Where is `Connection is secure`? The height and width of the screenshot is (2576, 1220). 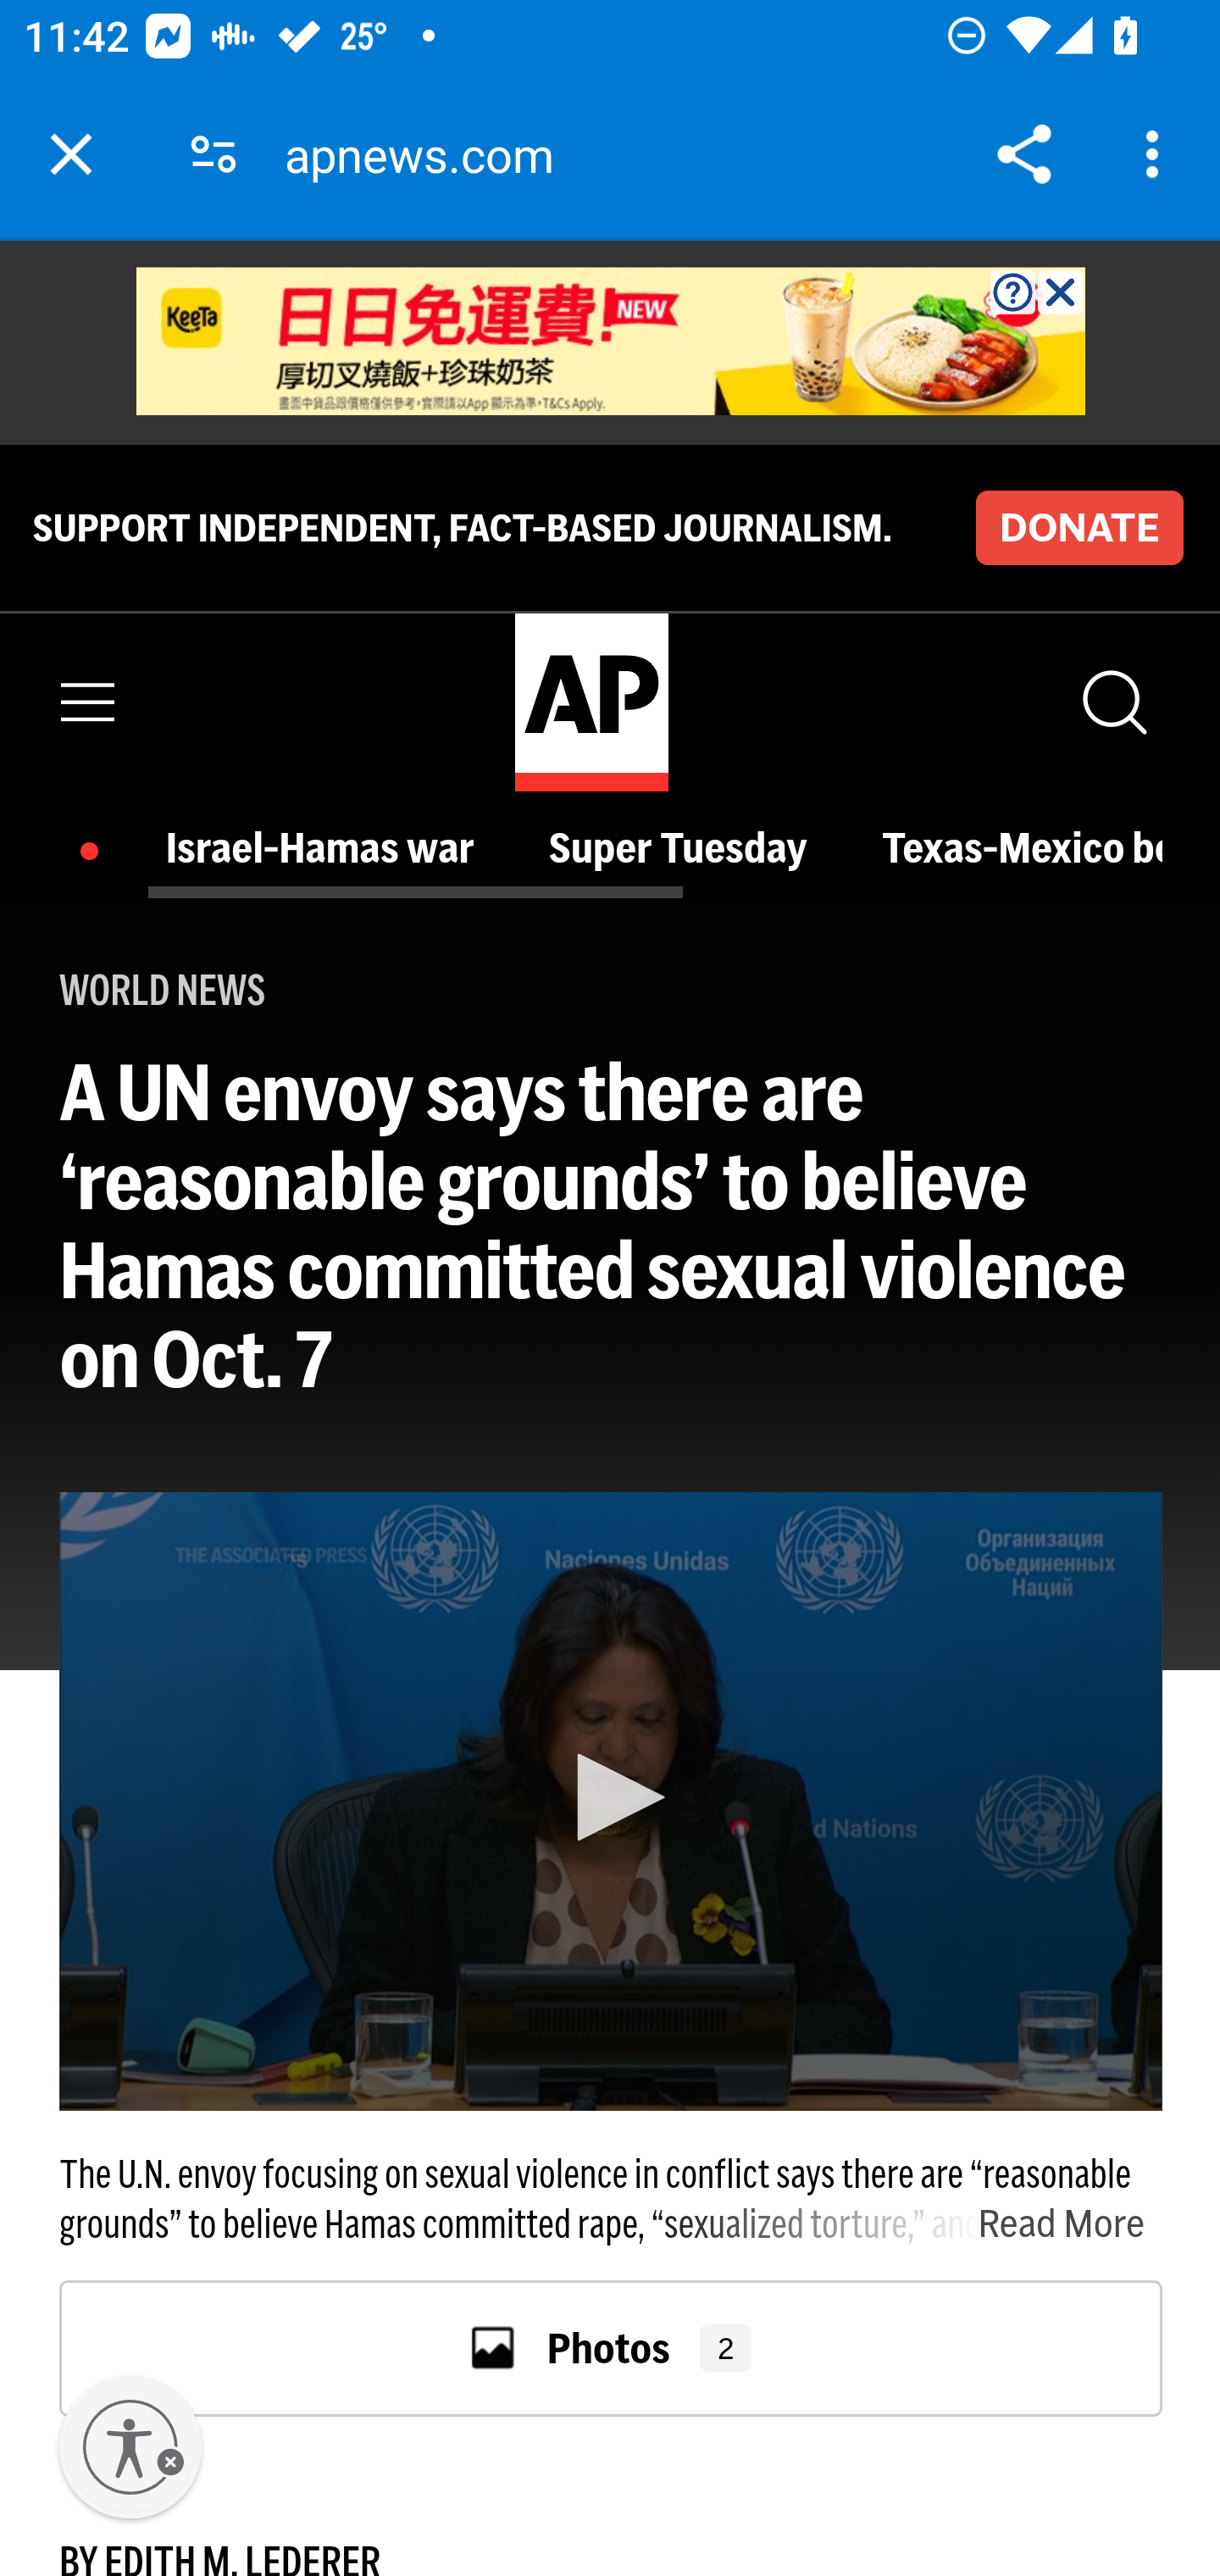
Connection is secure is located at coordinates (213, 154).